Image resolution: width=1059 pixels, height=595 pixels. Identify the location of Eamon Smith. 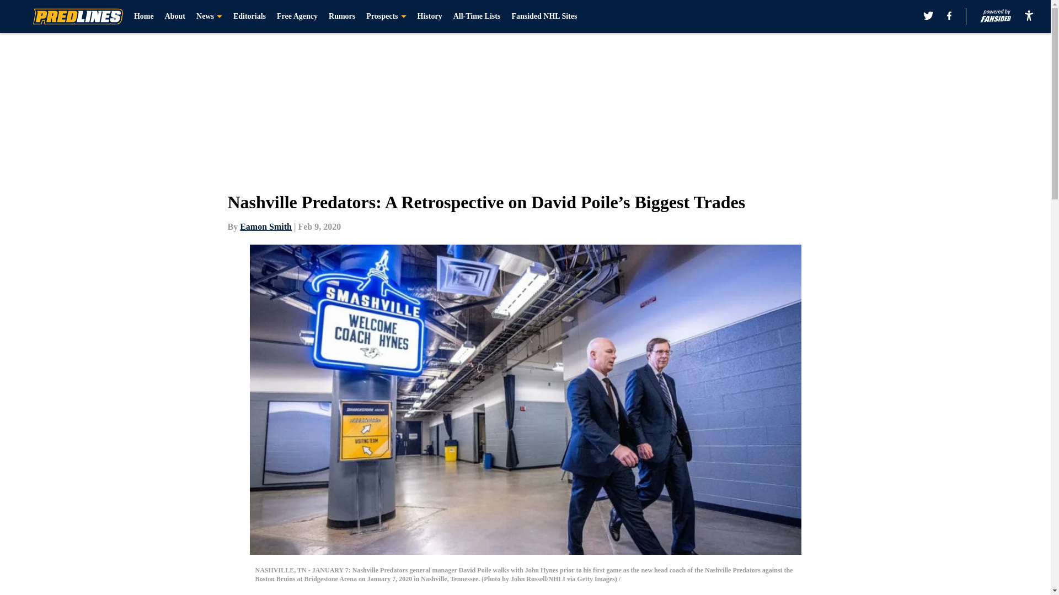
(266, 226).